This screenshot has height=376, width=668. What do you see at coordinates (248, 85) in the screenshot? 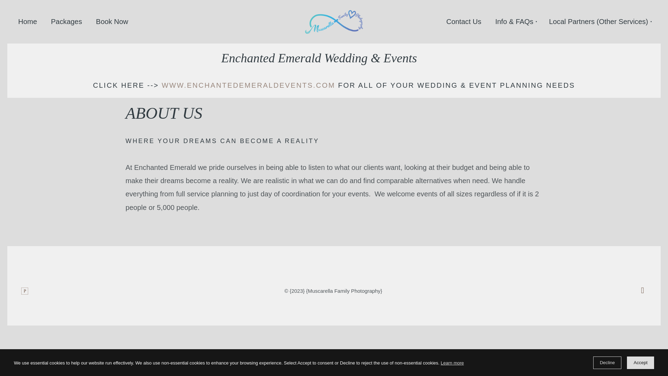
I see `WWW.ENCHANTEDEMERALDEVENTS.COM` at bounding box center [248, 85].